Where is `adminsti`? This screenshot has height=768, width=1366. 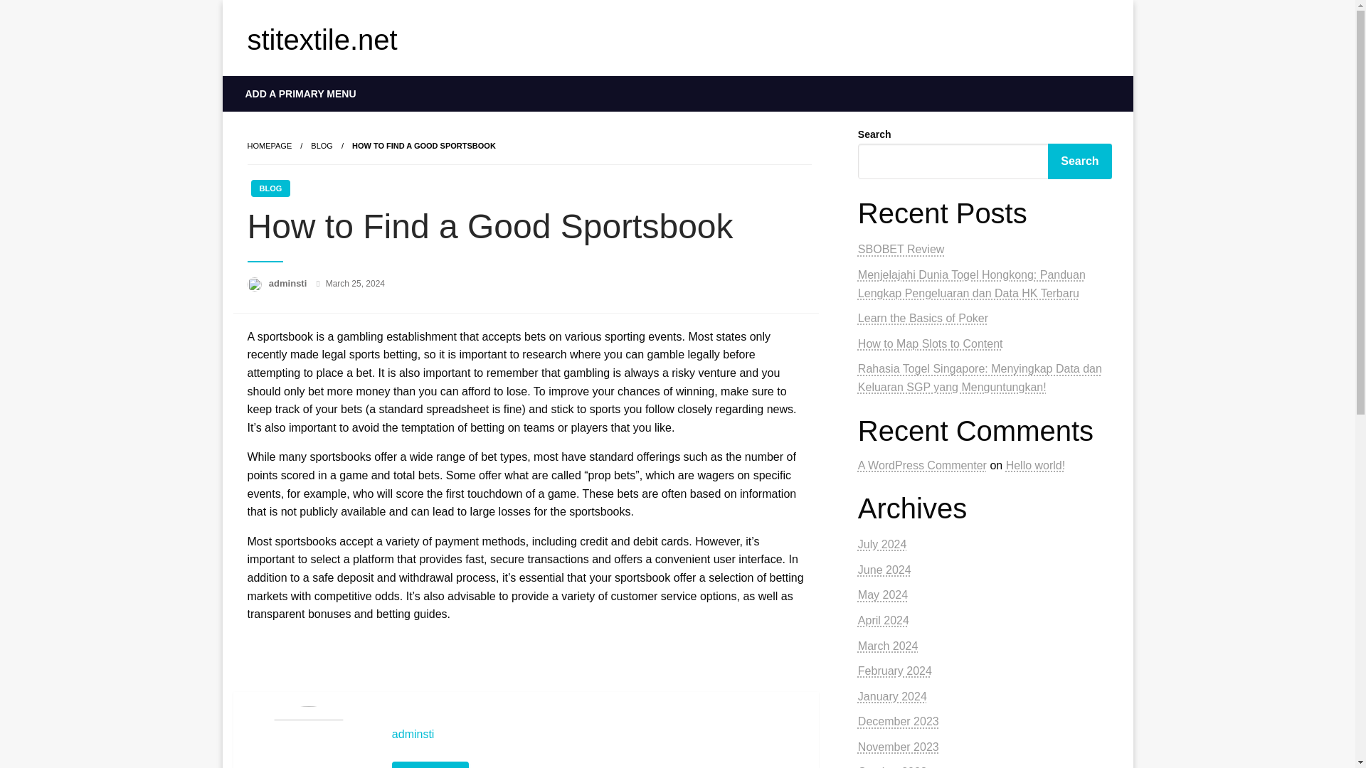 adminsti is located at coordinates (598, 734).